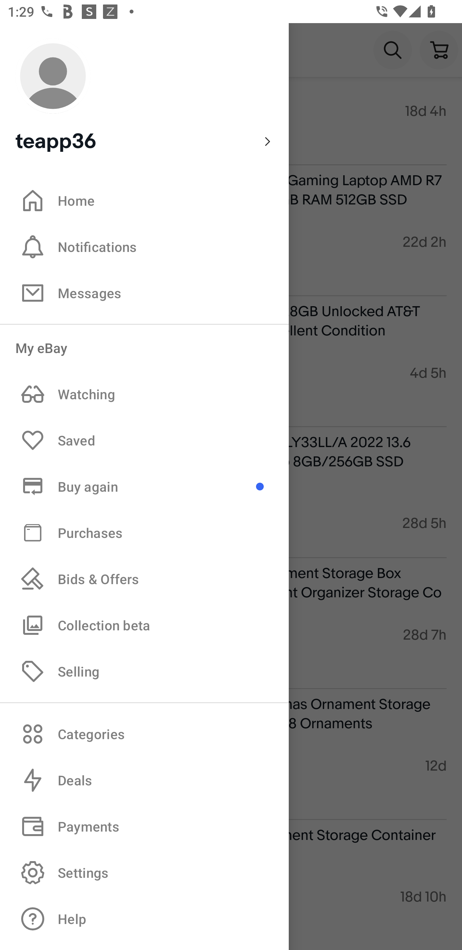 The image size is (462, 950). What do you see at coordinates (144, 96) in the screenshot?
I see `teapp36` at bounding box center [144, 96].